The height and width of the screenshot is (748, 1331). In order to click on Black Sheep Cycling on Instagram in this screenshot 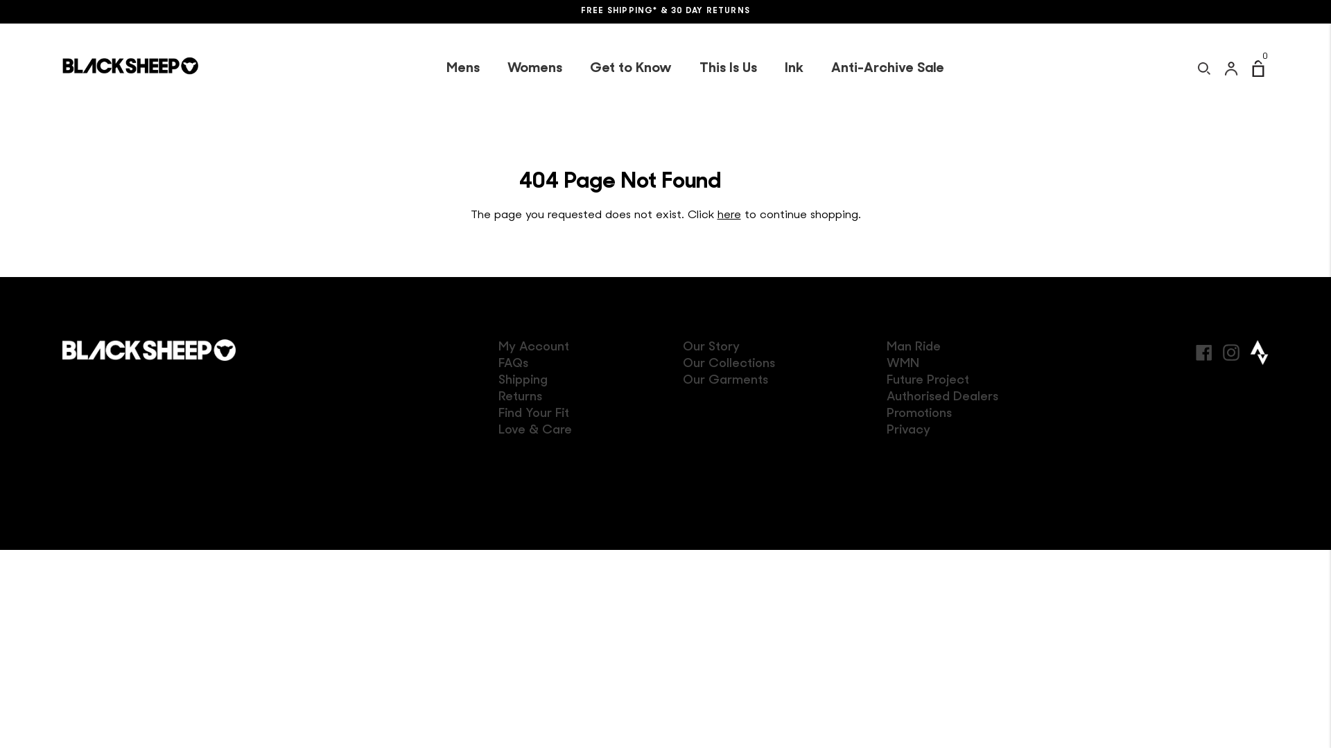, I will do `click(1231, 350)`.